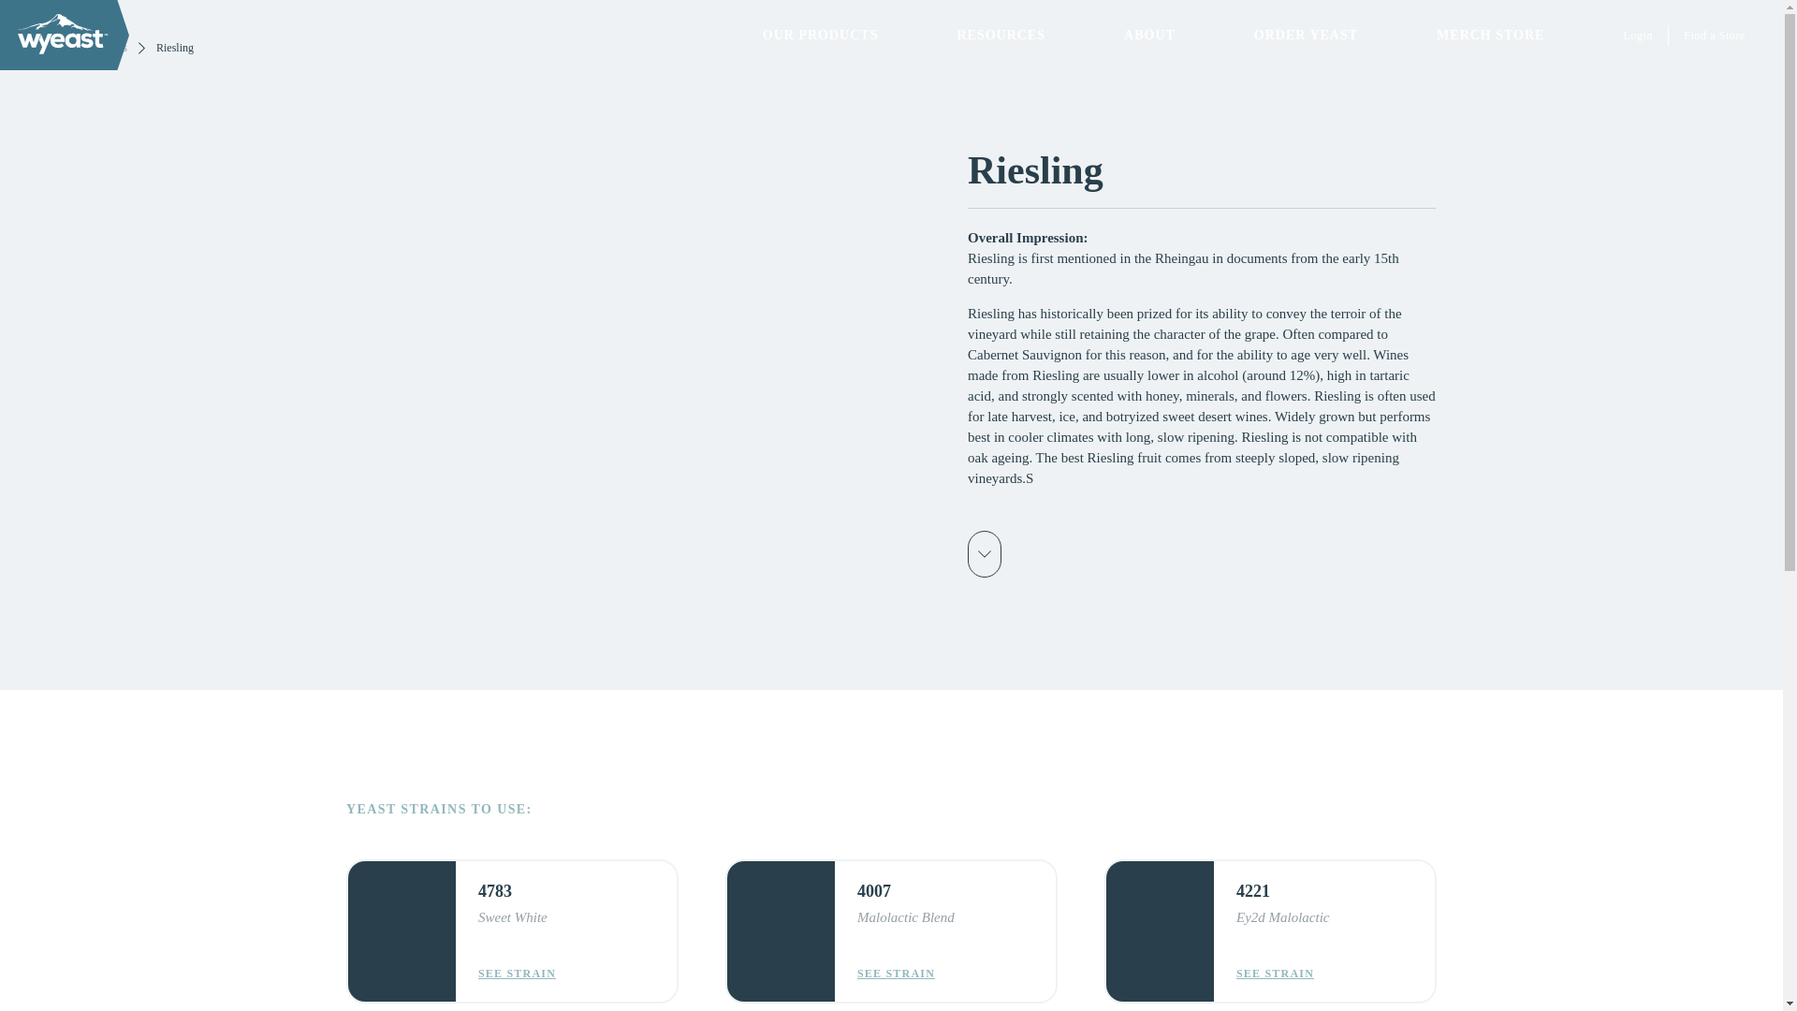  I want to click on OUR PRODUCTS, so click(820, 35).